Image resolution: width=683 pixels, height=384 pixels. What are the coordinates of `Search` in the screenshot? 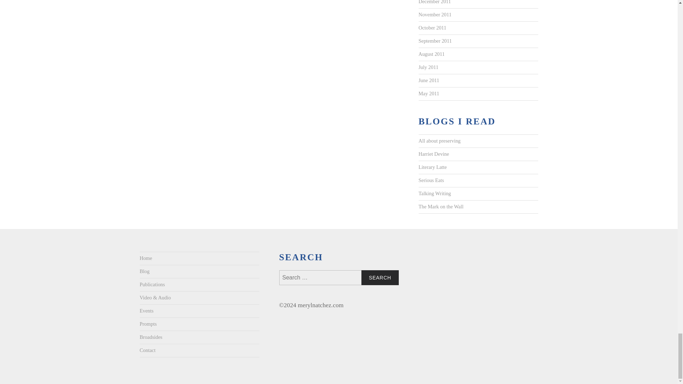 It's located at (380, 278).